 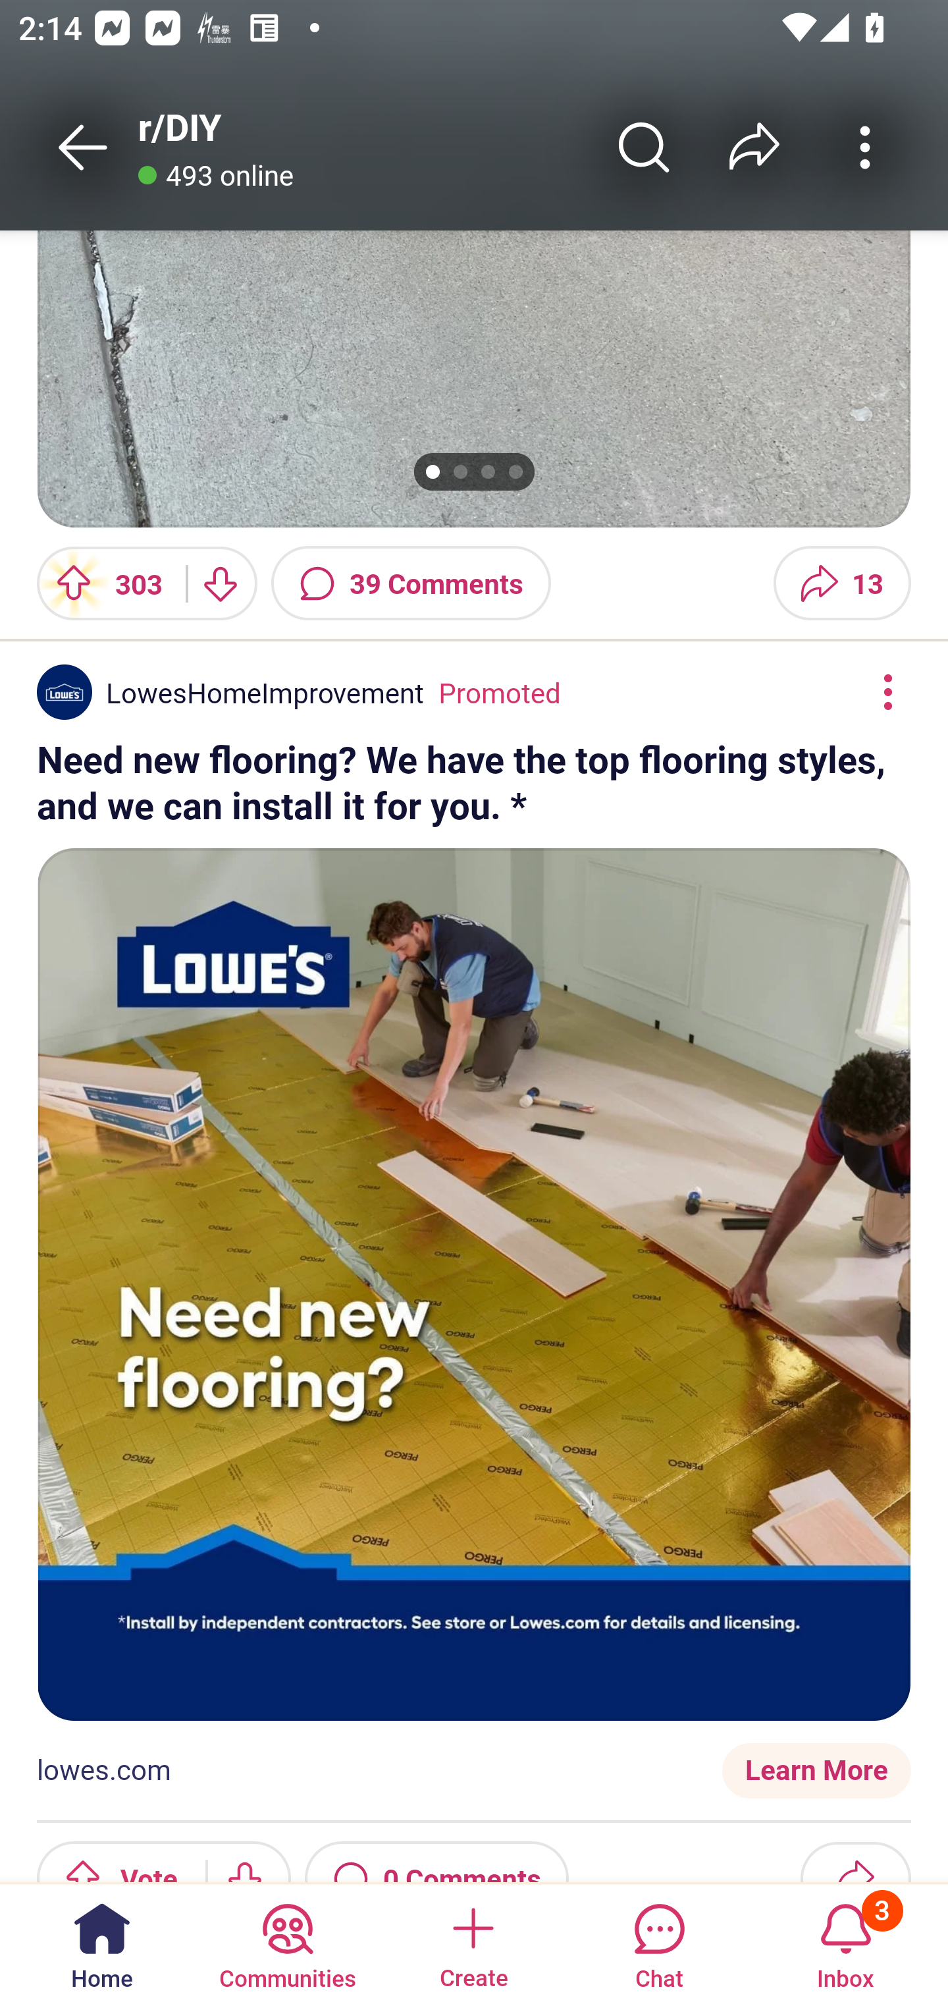 I want to click on Create a post Create, so click(x=473, y=1941).